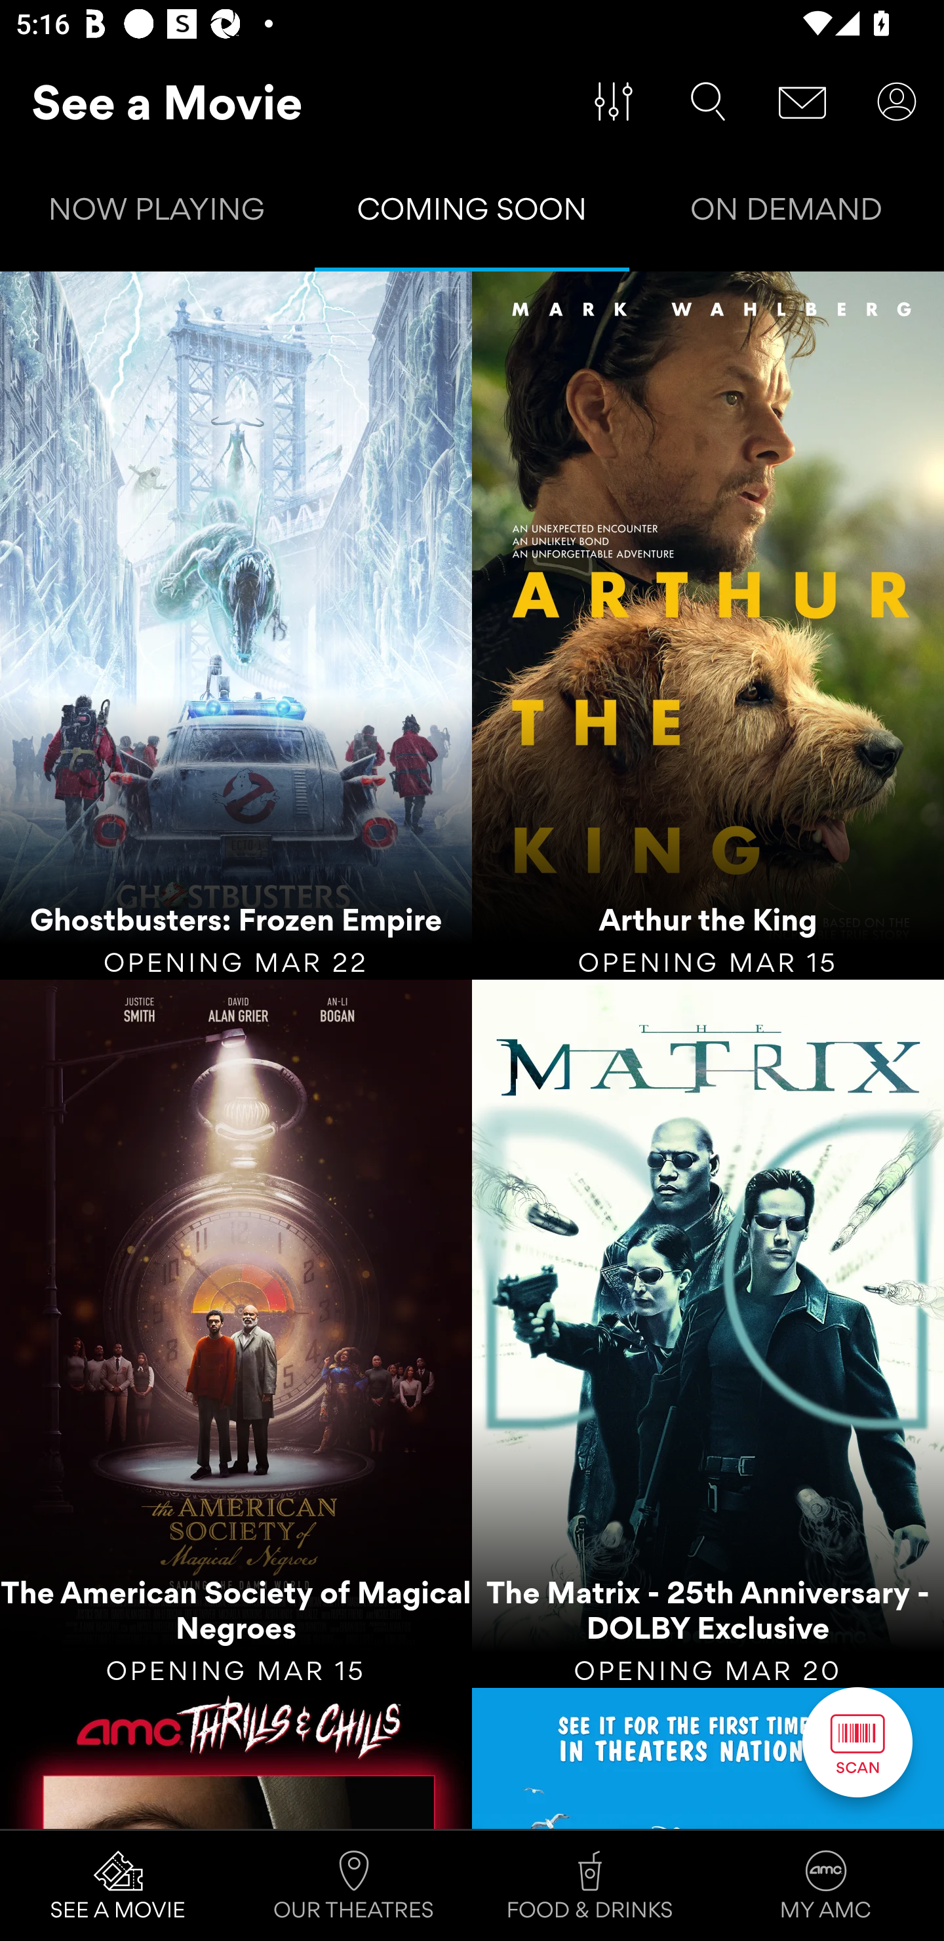 This screenshot has width=944, height=1941. Describe the element at coordinates (787, 214) in the screenshot. I see `ON DEMAND
Tab 3 of 3` at that location.